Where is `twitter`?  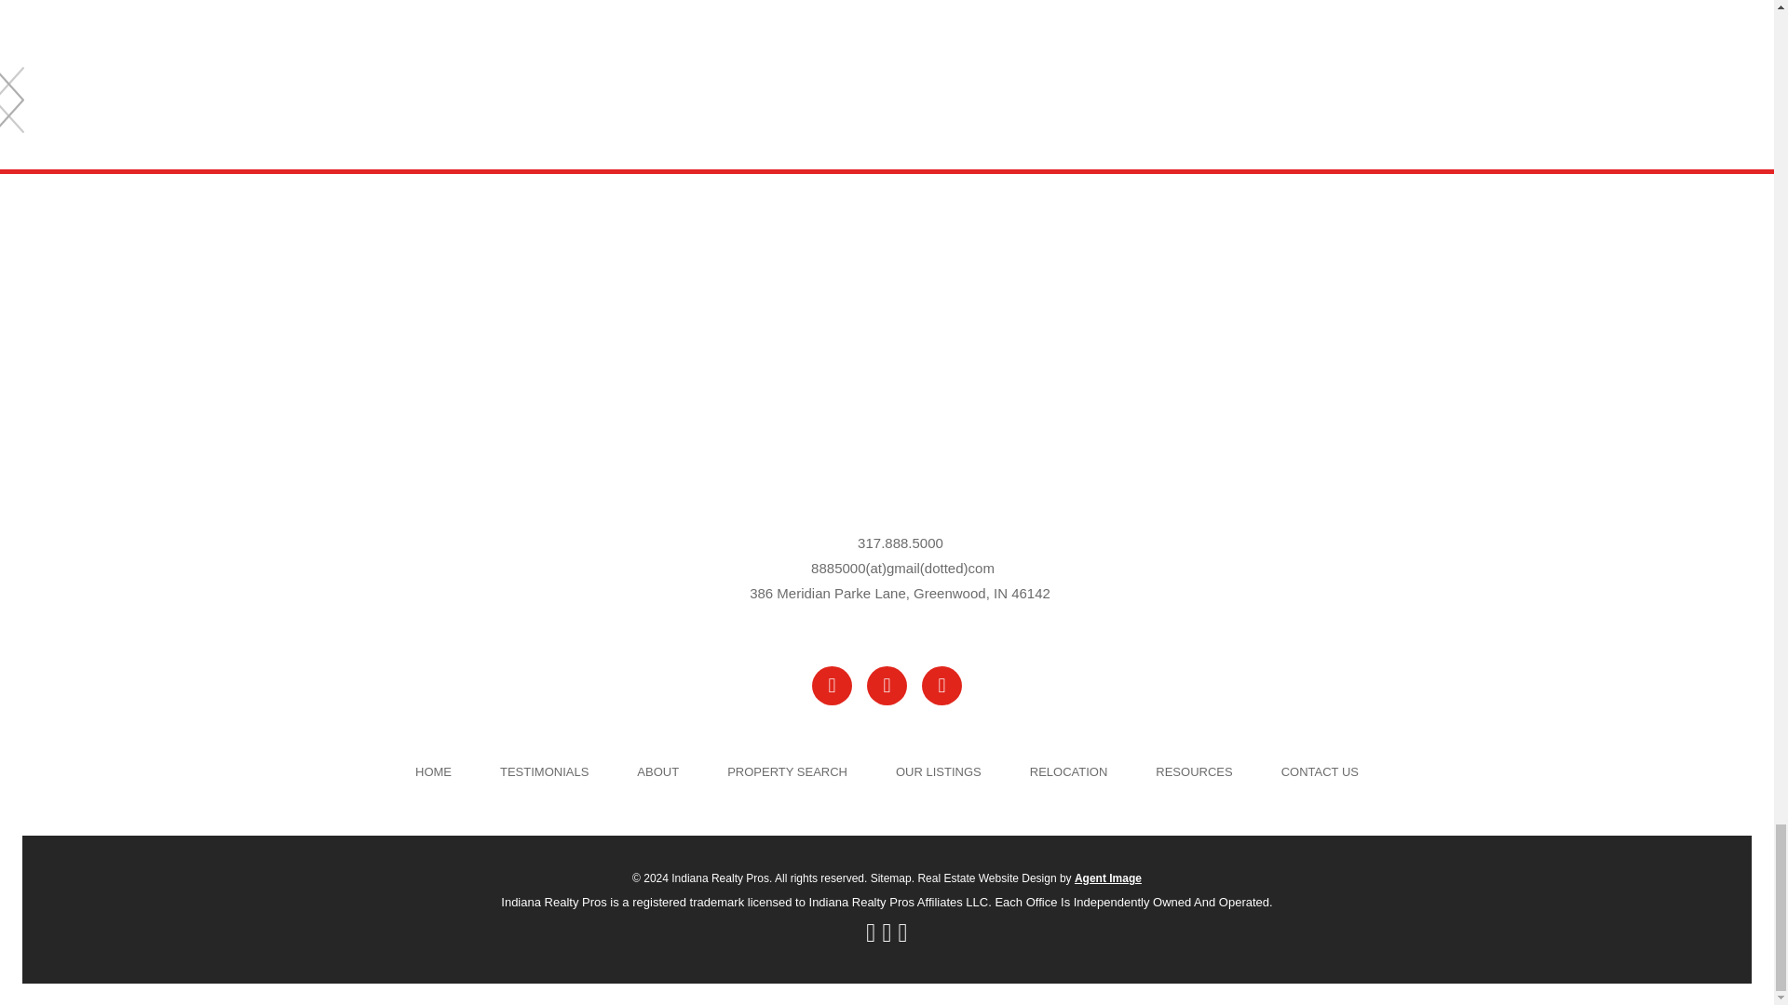
twitter is located at coordinates (887, 686).